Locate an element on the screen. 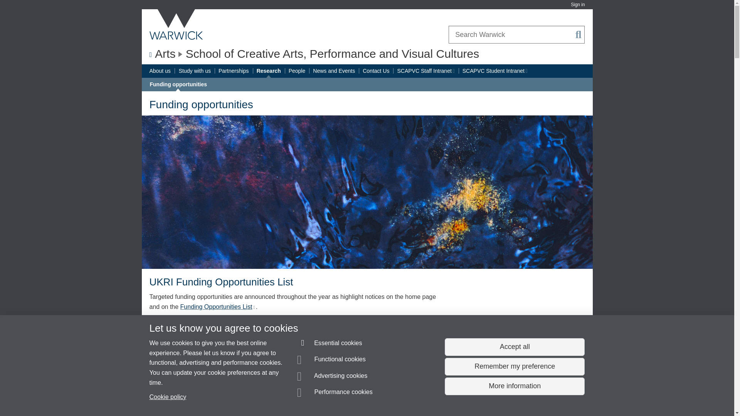  Restricted permissions is located at coordinates (453, 71).